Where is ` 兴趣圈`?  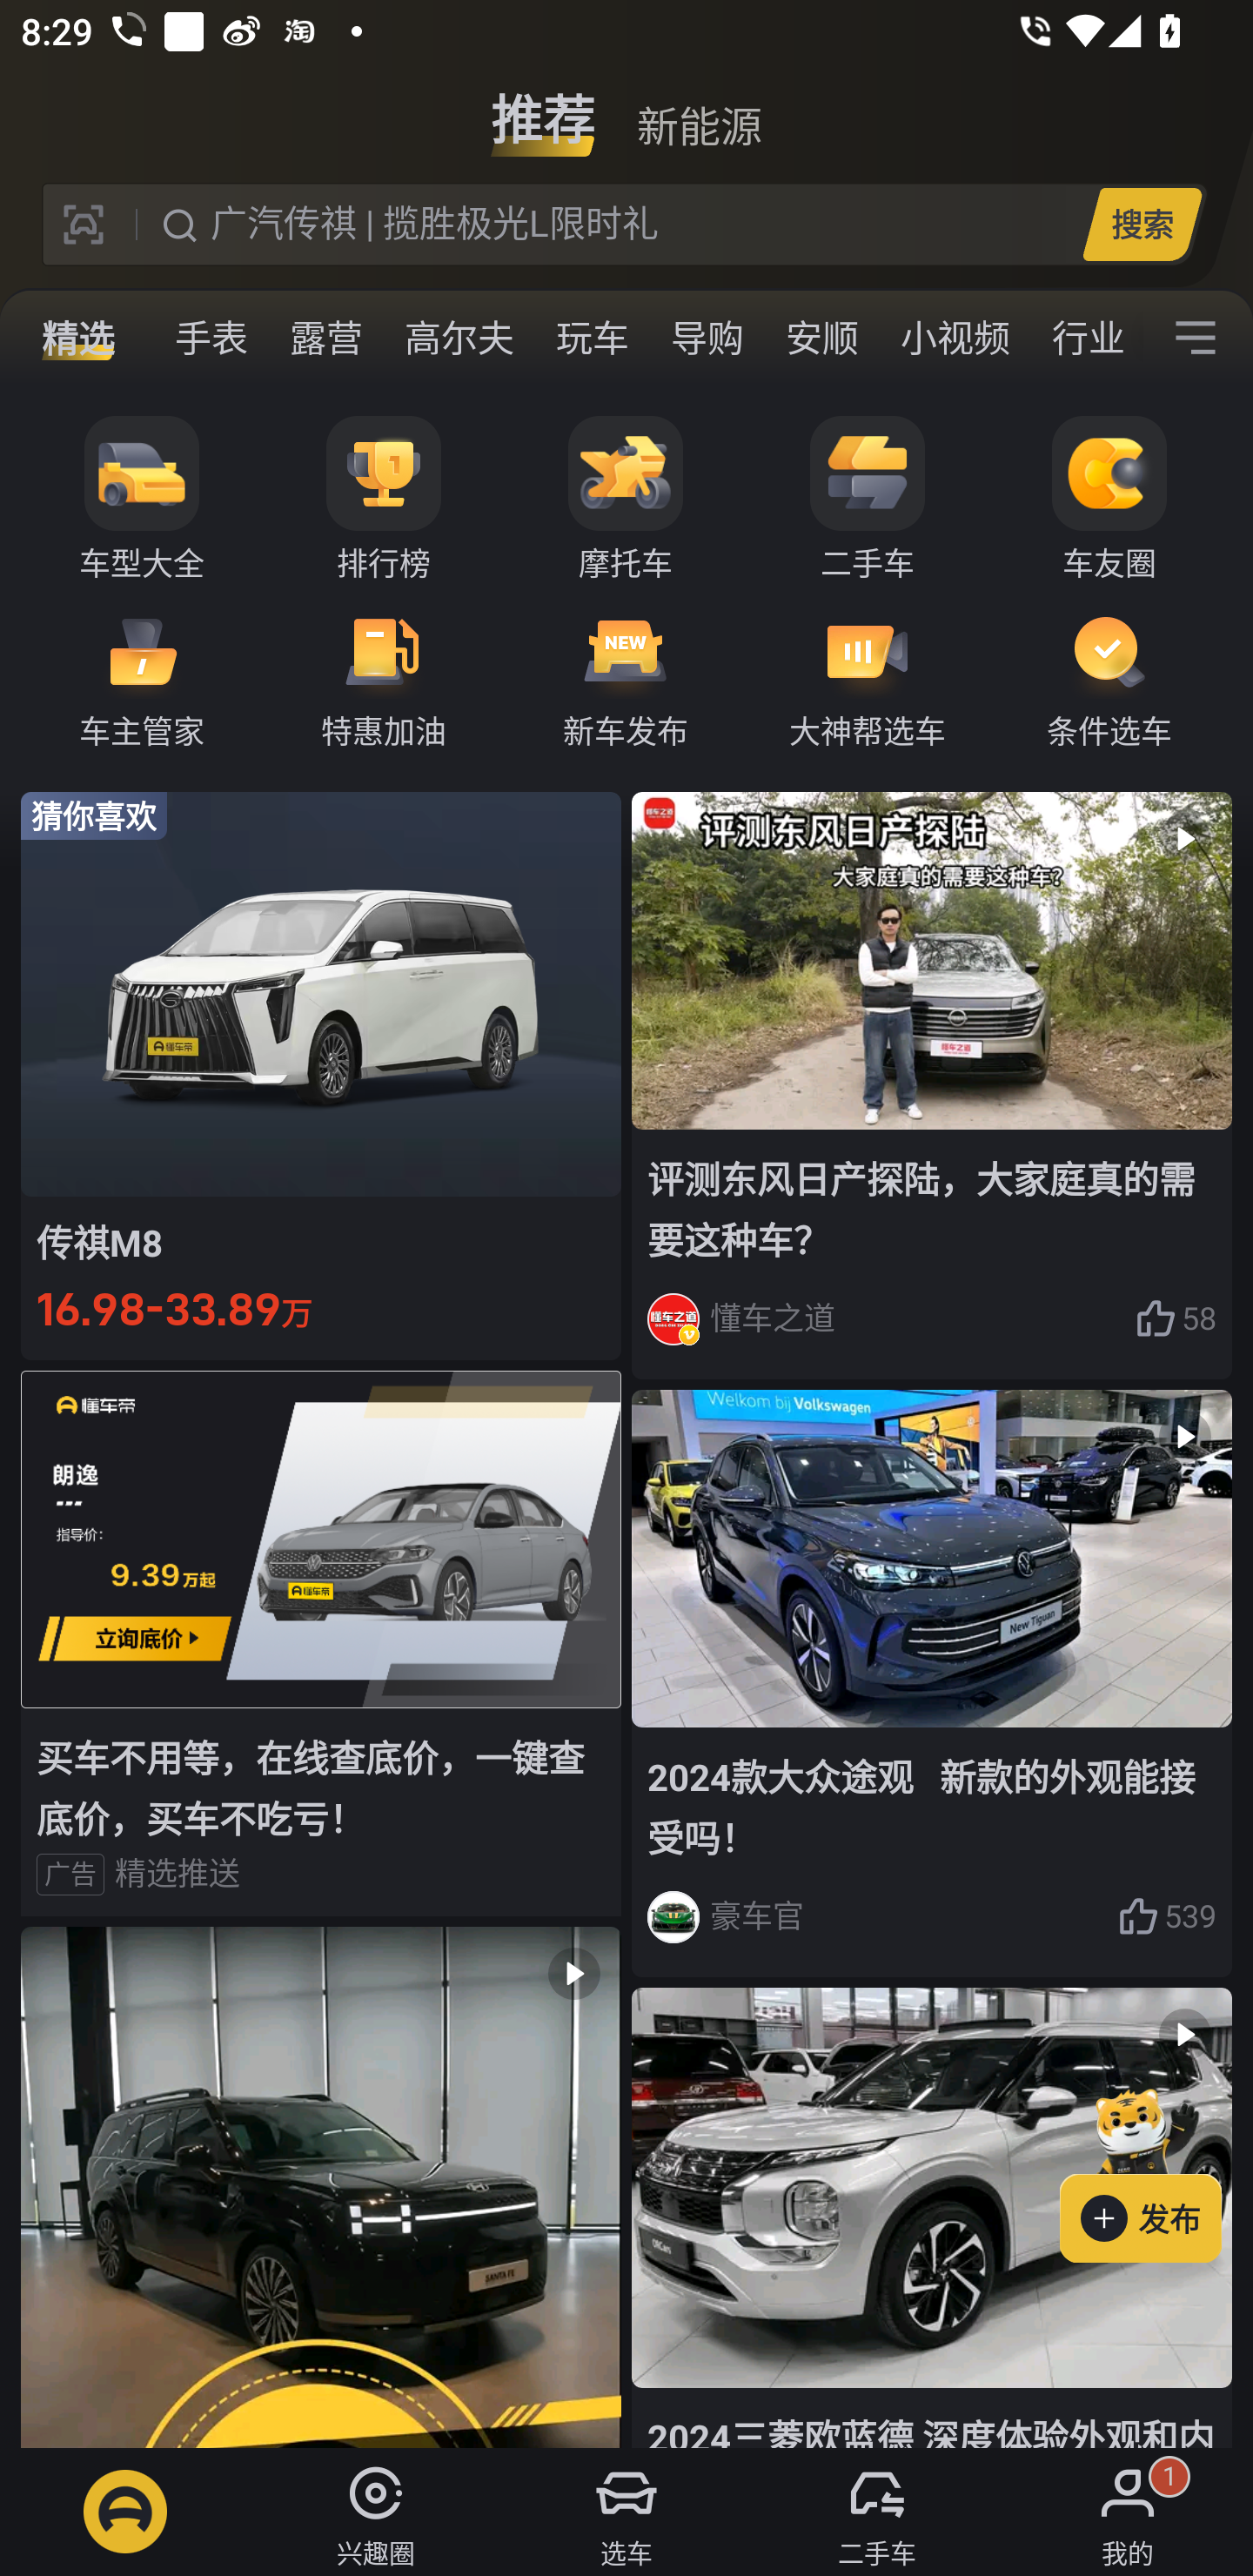  兴趣圈 is located at coordinates (376, 2512).